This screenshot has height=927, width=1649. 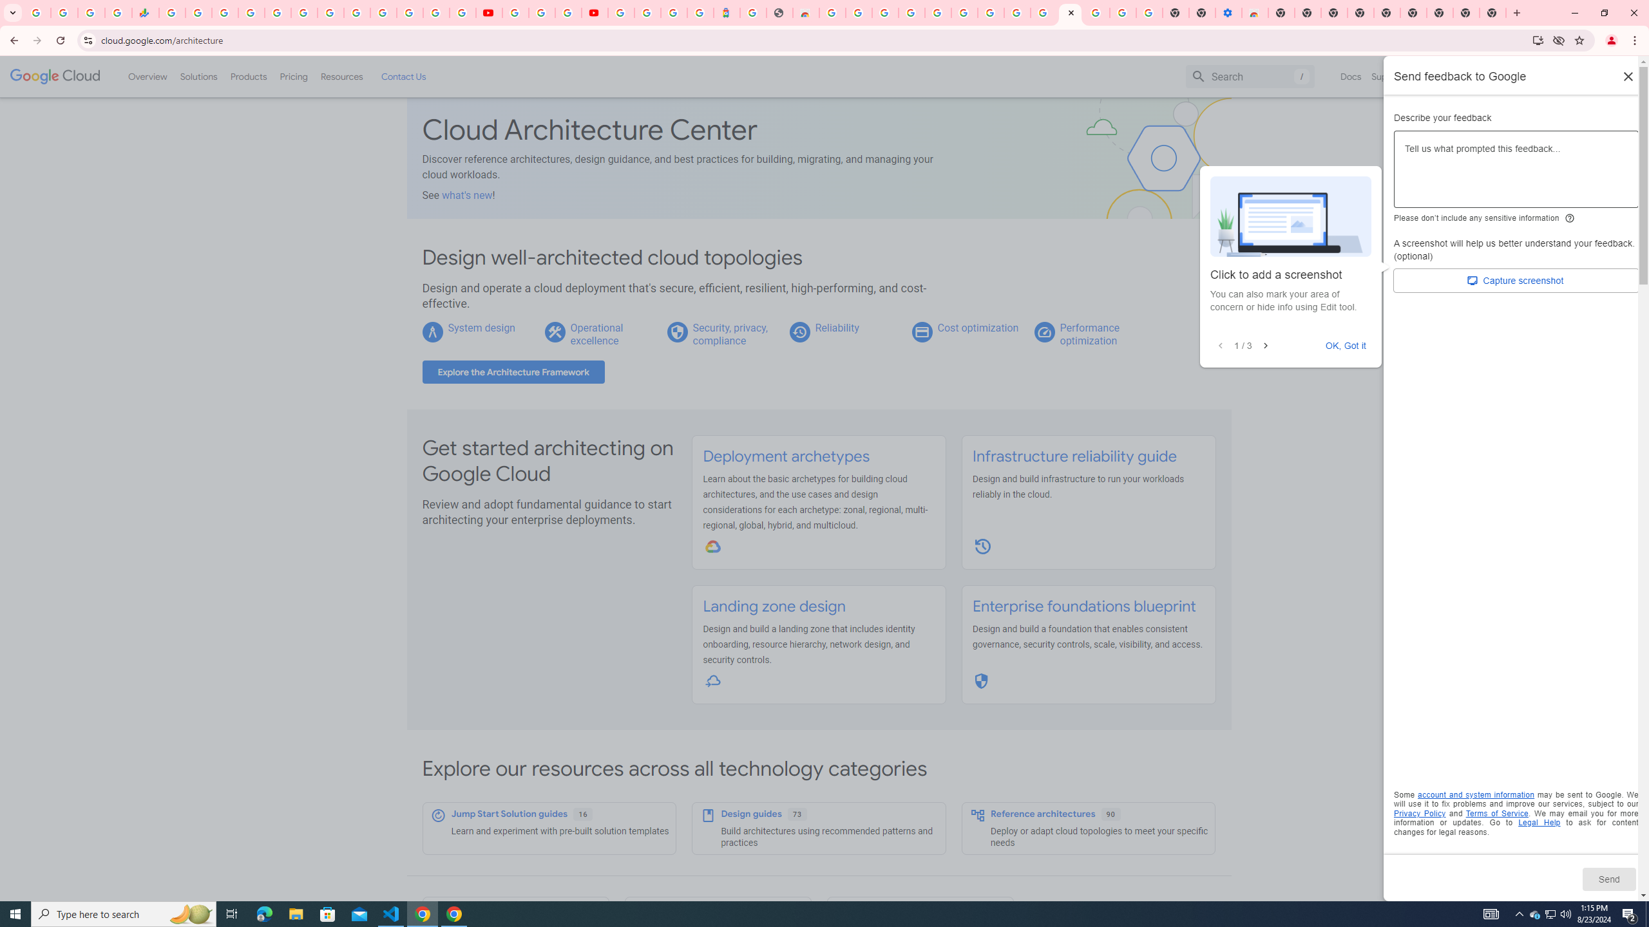 What do you see at coordinates (1282, 13) in the screenshot?
I see `New Tab` at bounding box center [1282, 13].